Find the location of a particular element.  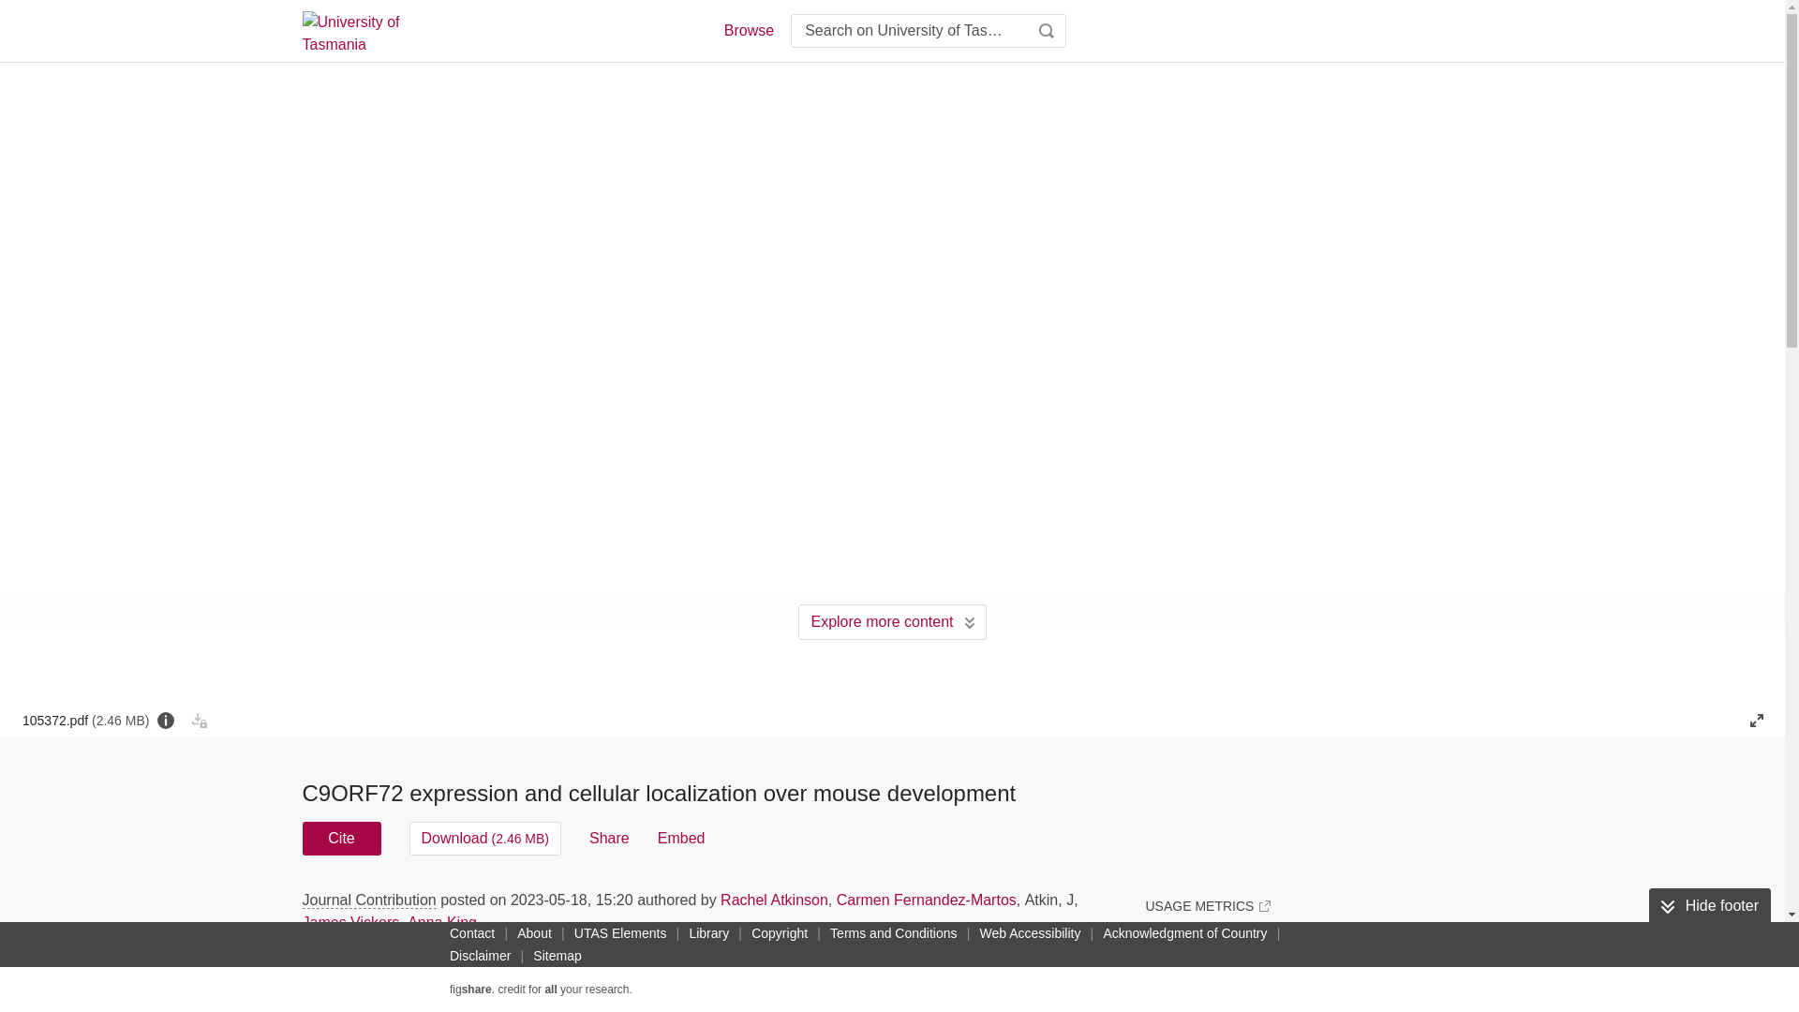

Share is located at coordinates (609, 838).